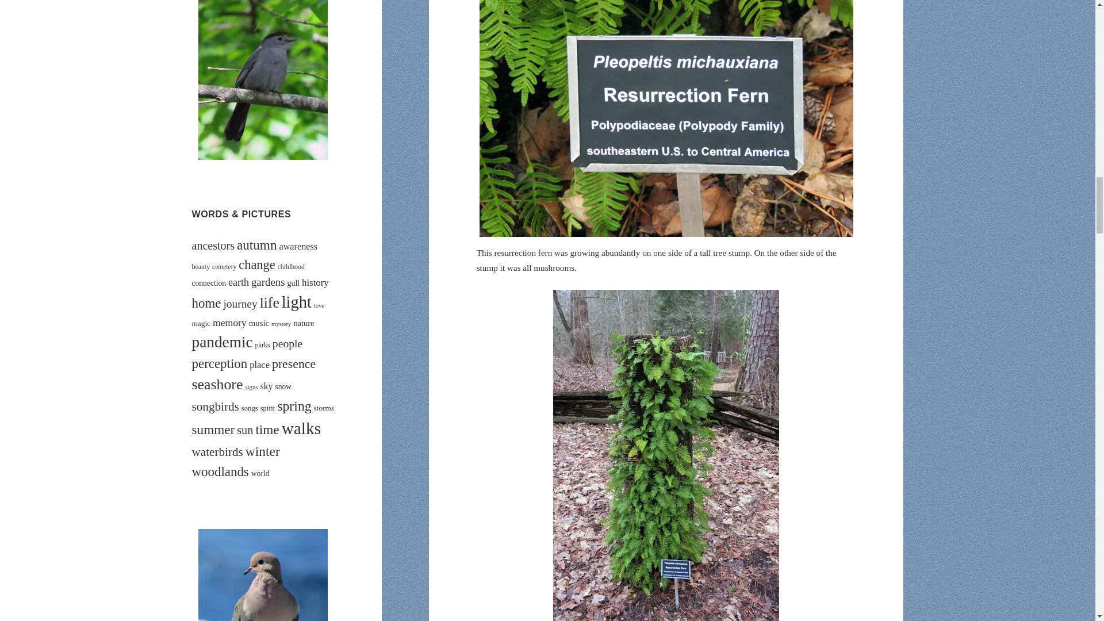 The width and height of the screenshot is (1104, 621). I want to click on nature, so click(304, 323).